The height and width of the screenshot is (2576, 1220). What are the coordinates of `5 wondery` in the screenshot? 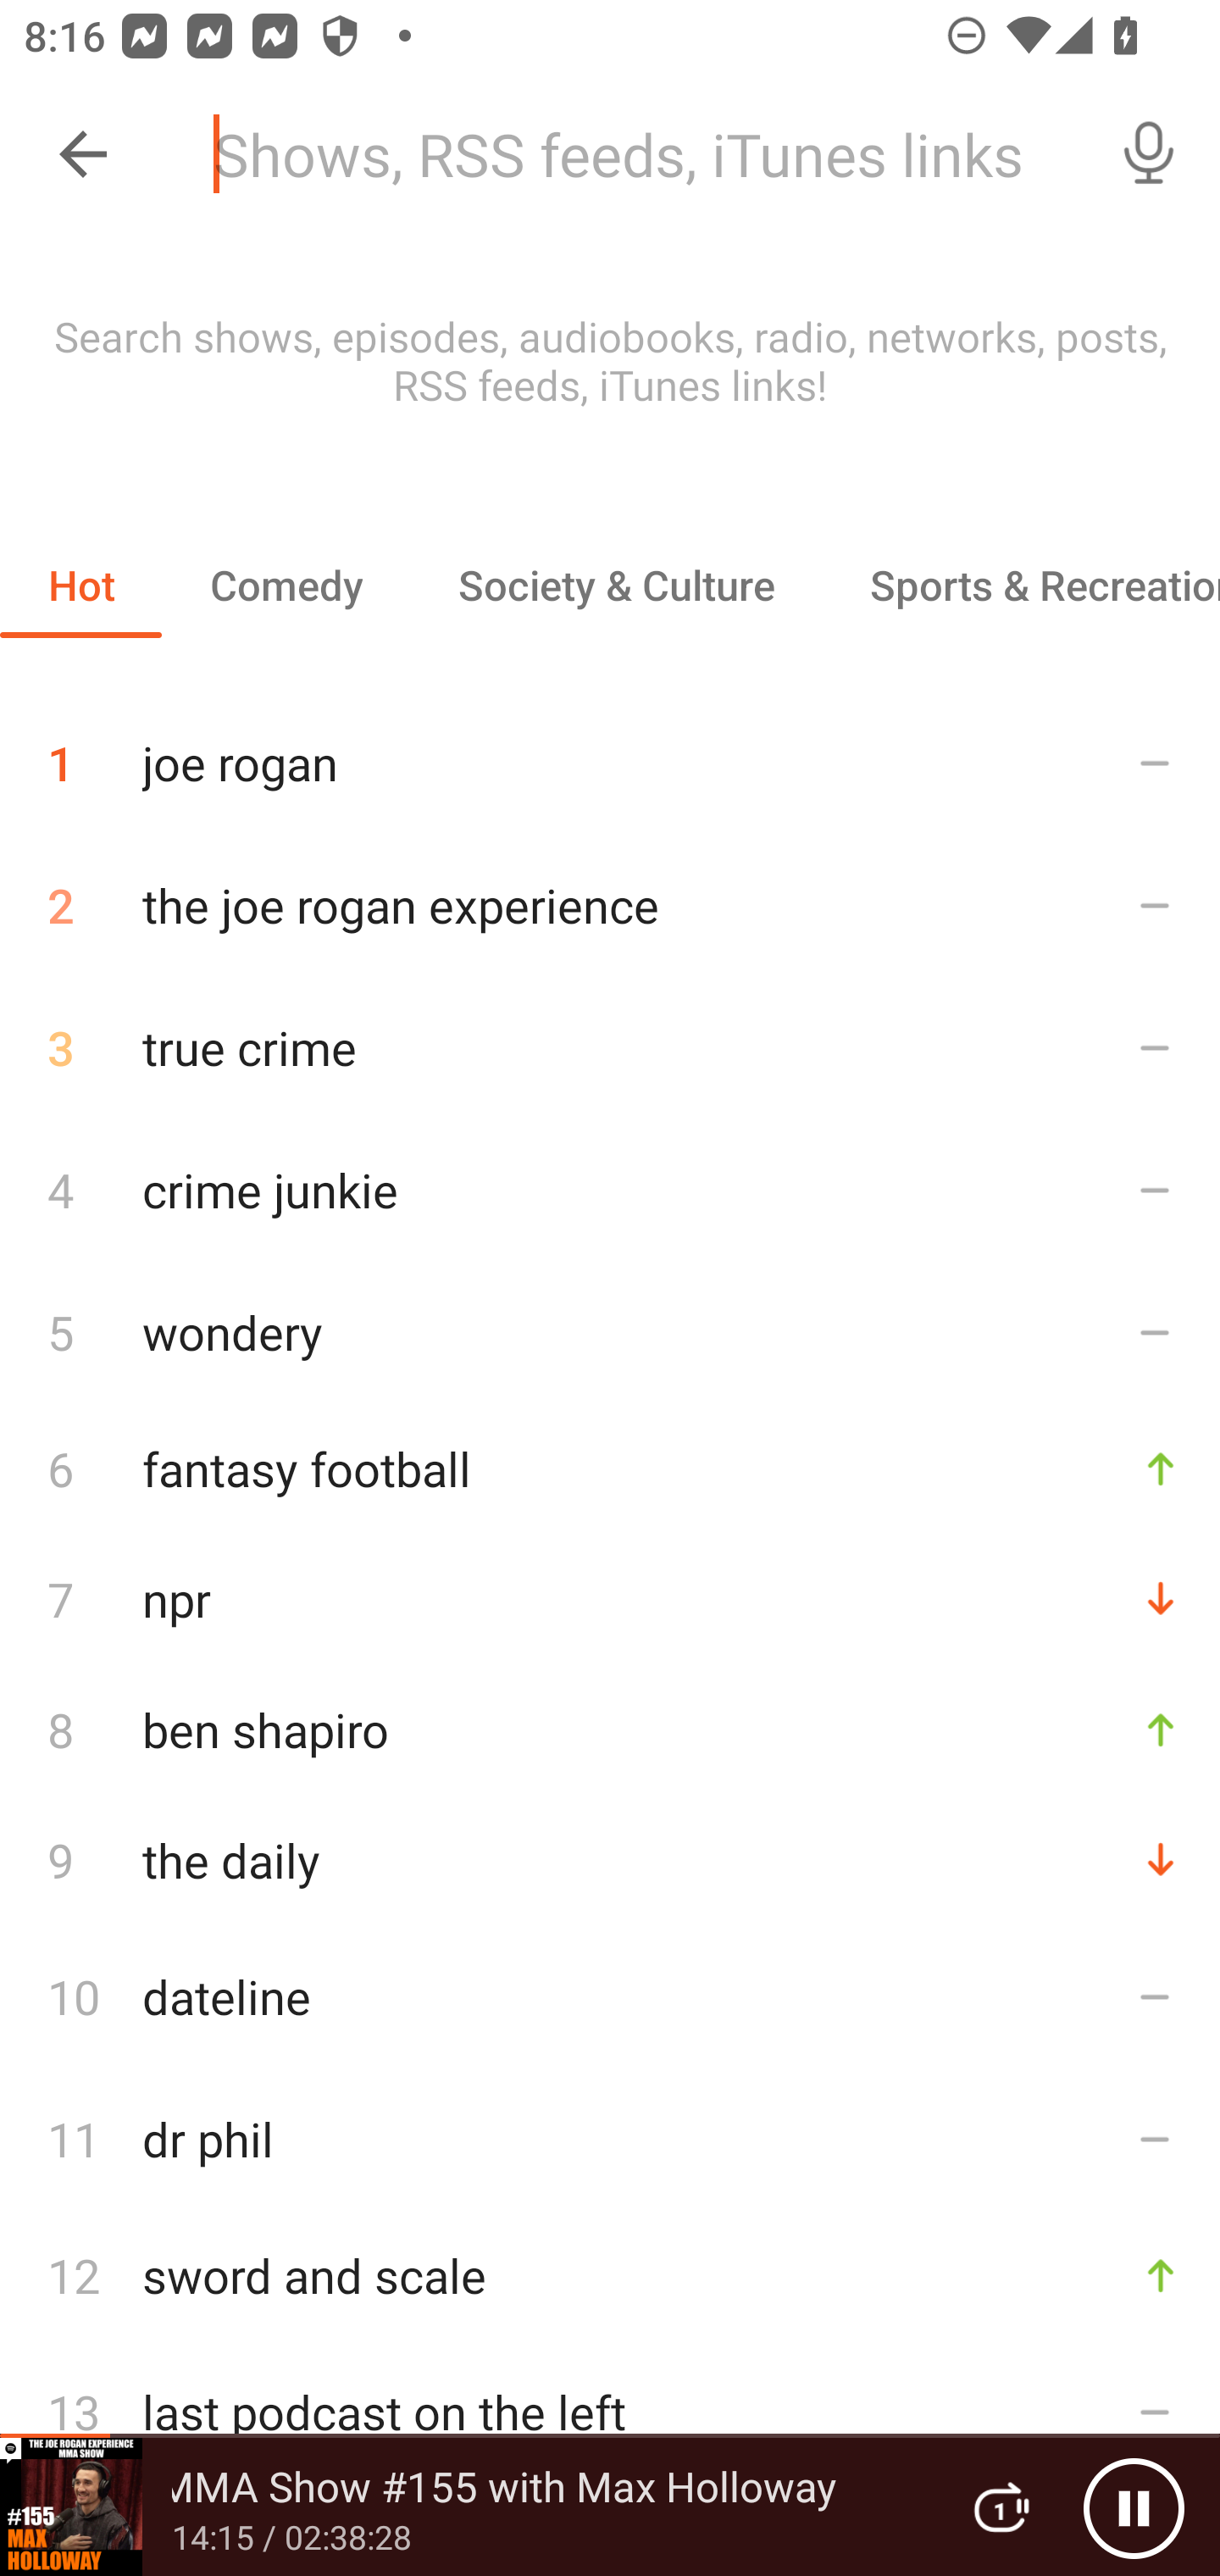 It's located at (610, 1331).